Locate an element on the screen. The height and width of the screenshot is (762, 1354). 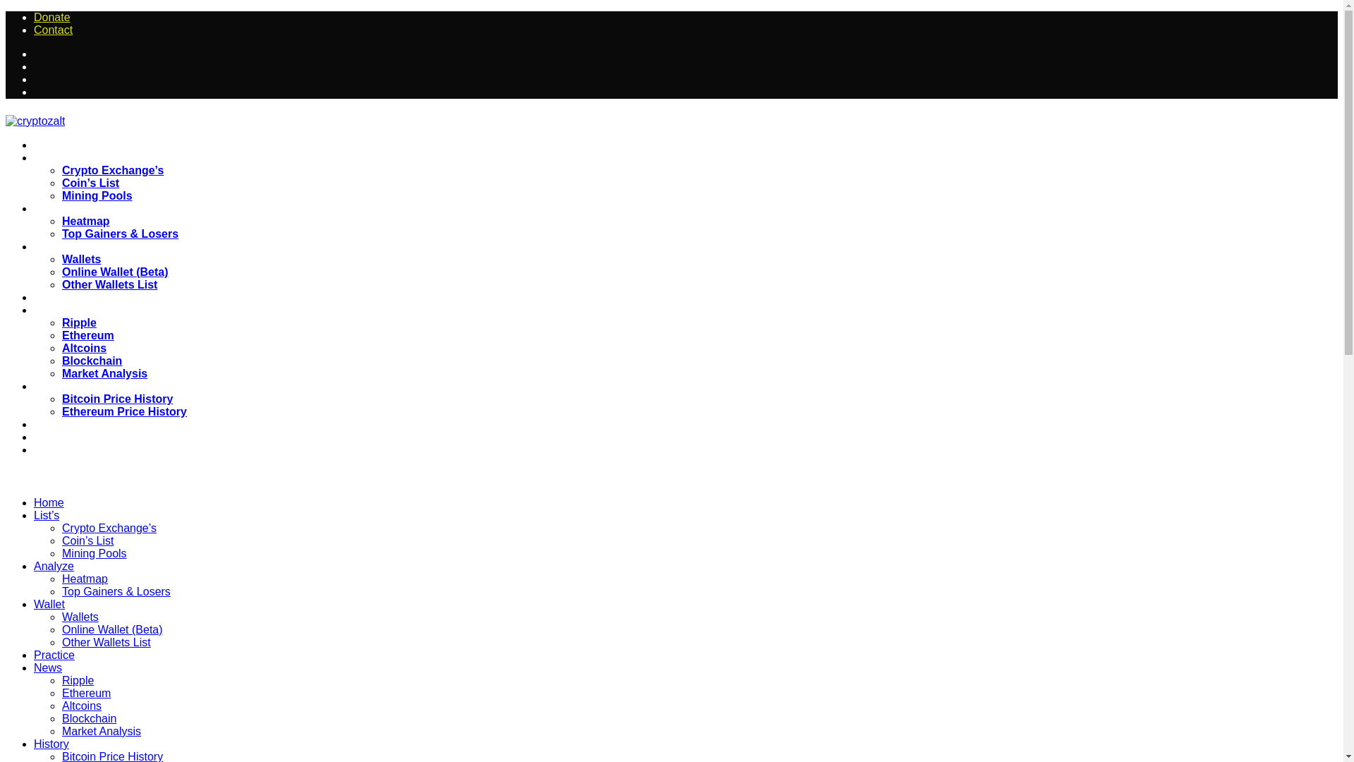
Trade Crypto is located at coordinates (71, 437).